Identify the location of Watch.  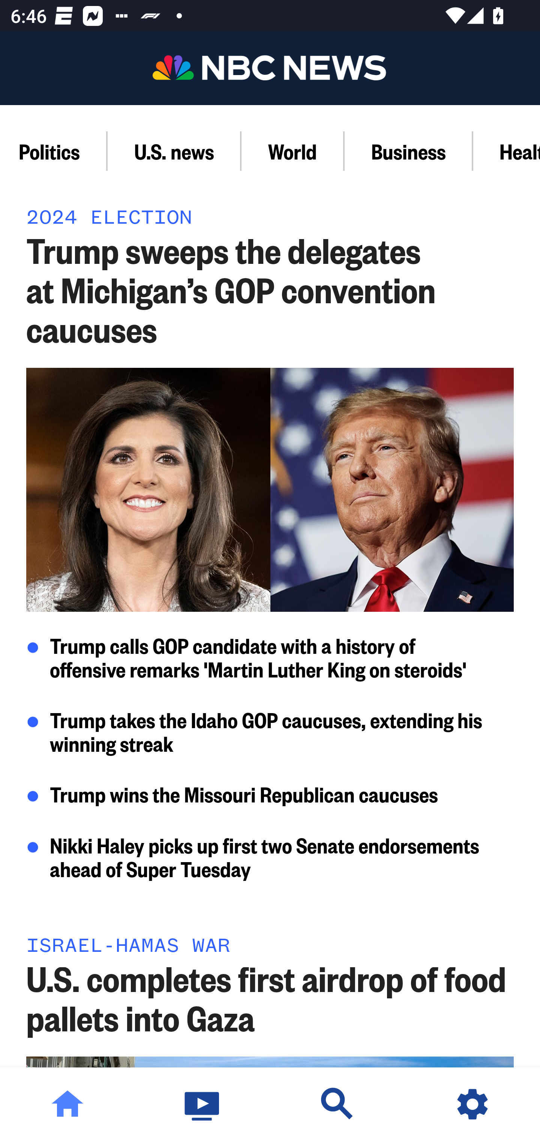
(202, 1104).